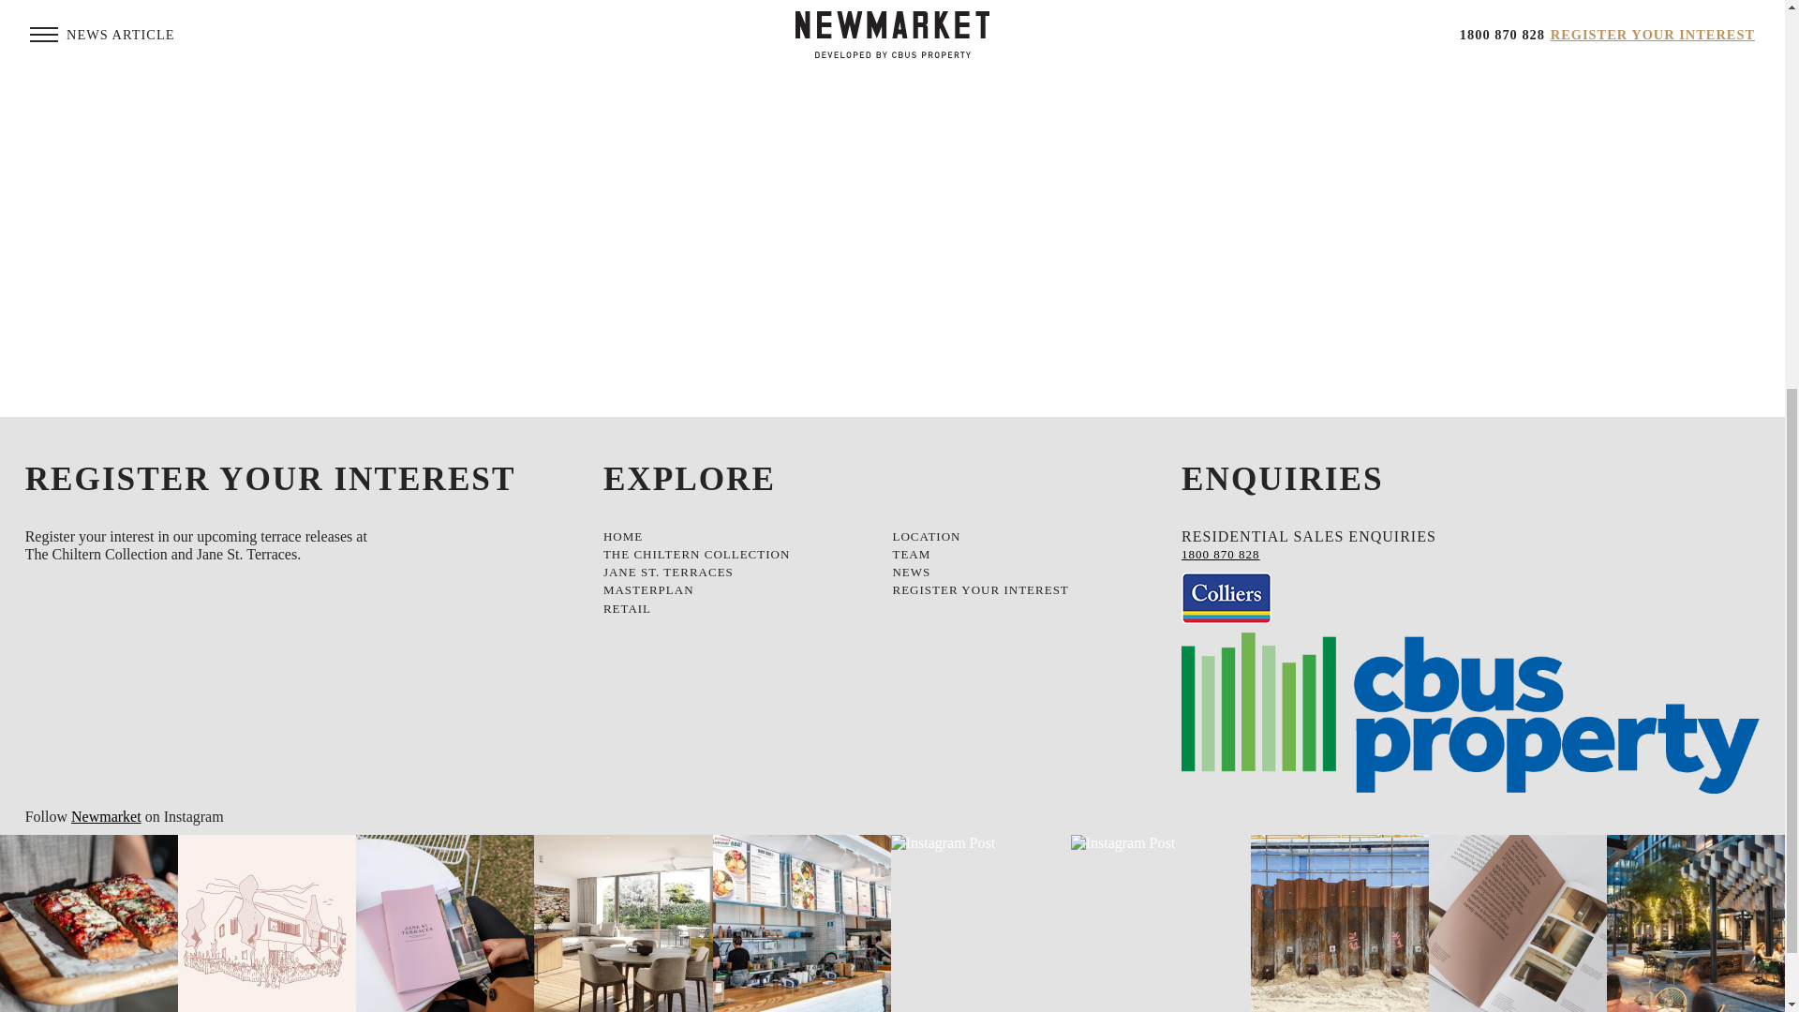 The width and height of the screenshot is (1799, 1012). Describe the element at coordinates (892, 22) in the screenshot. I see `Back to all` at that location.